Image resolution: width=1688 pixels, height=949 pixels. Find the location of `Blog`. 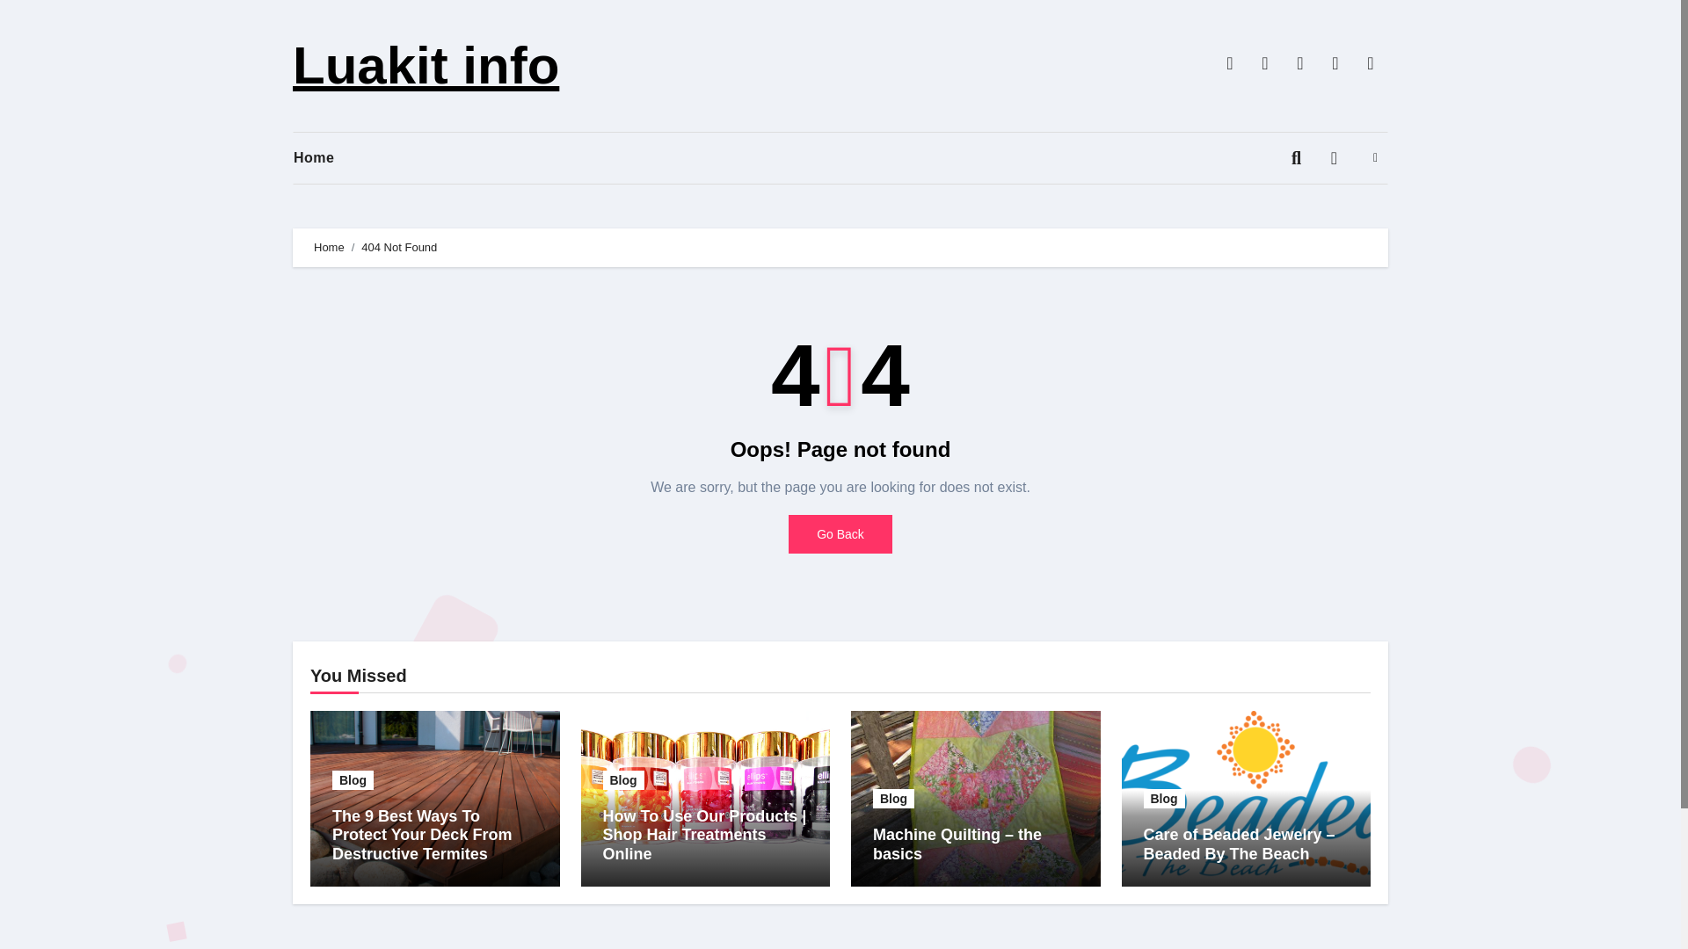

Blog is located at coordinates (893, 798).